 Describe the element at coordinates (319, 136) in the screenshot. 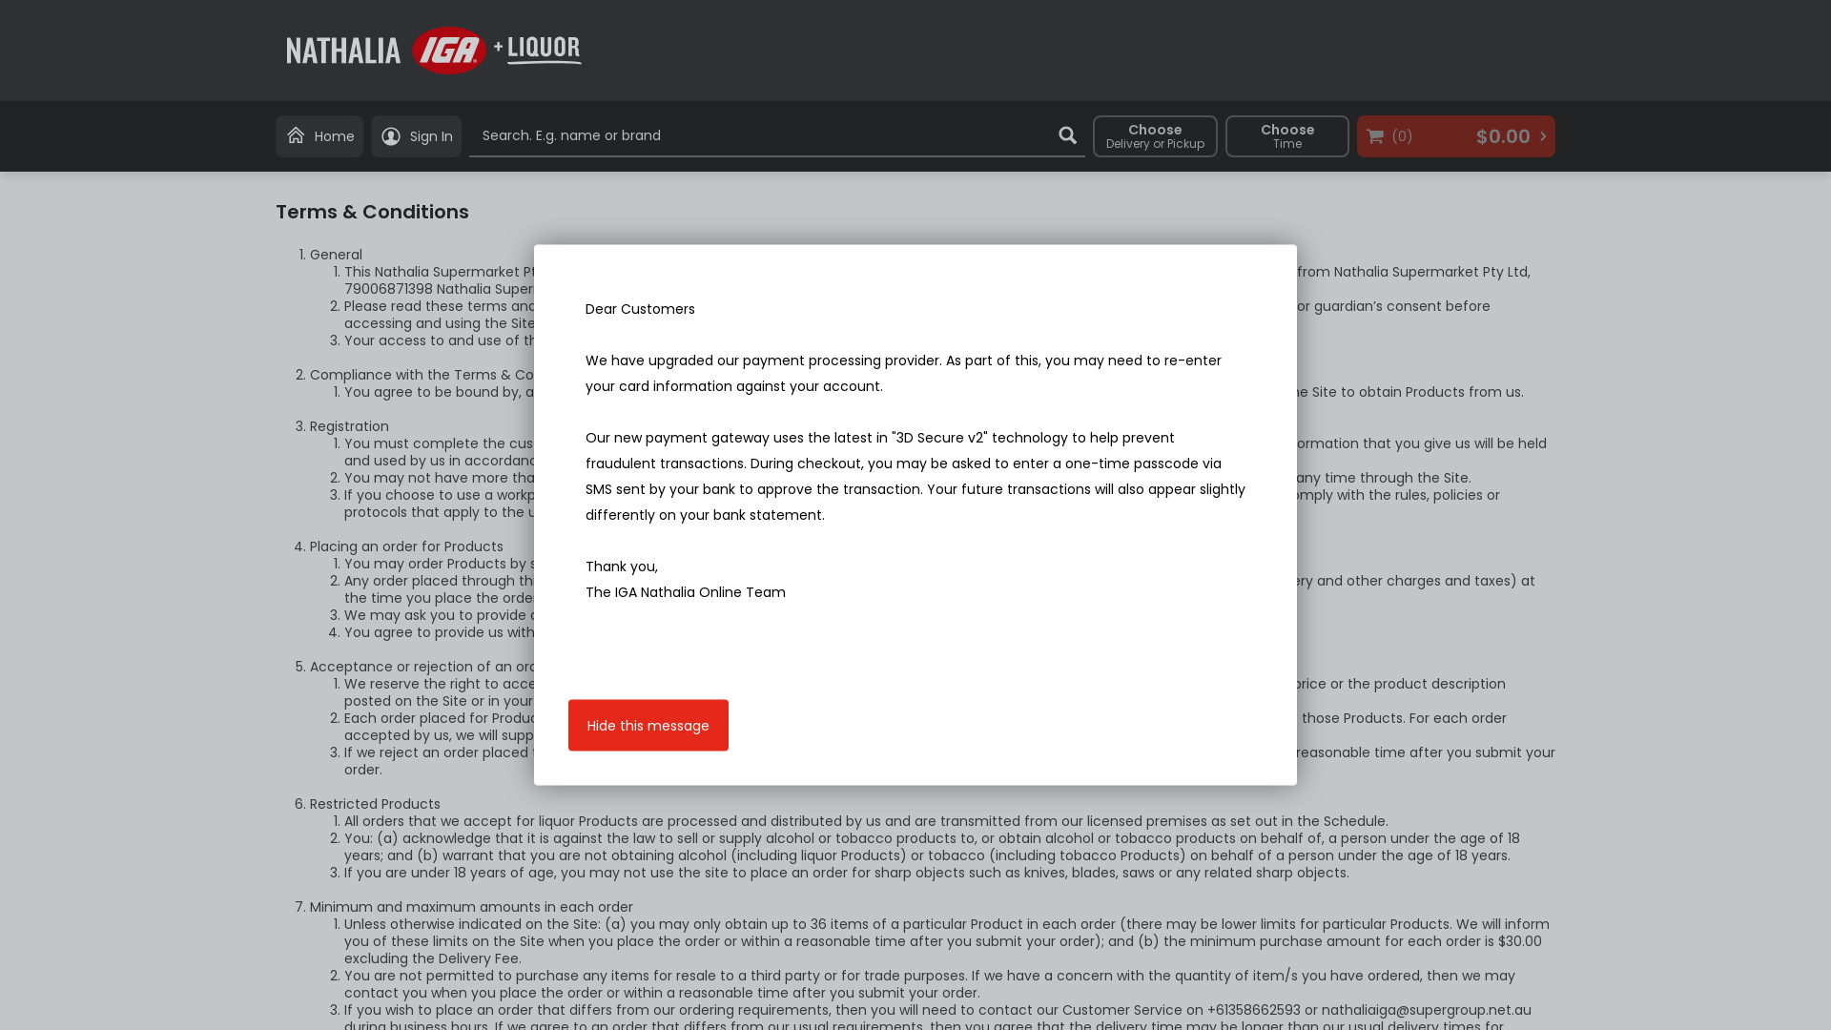

I see `Home` at that location.